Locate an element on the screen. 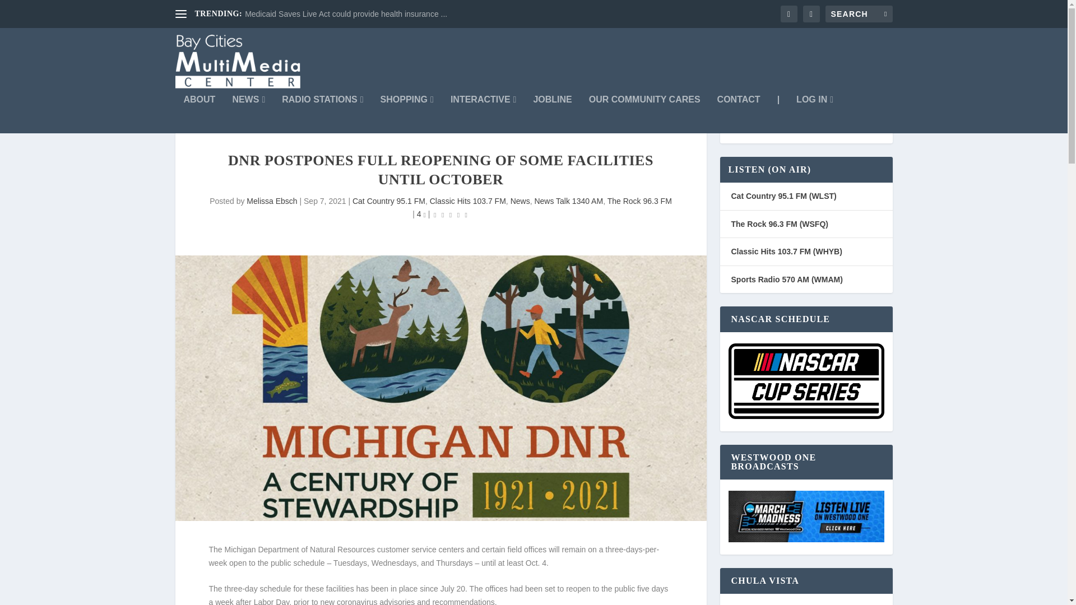  INTERACTIVE is located at coordinates (483, 114).